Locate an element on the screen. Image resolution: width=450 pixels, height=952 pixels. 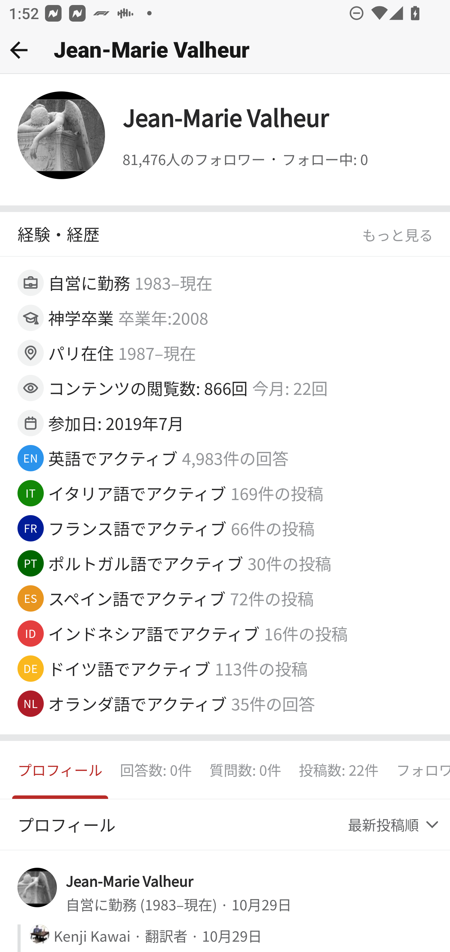
最新投稿順 is located at coordinates (394, 825).